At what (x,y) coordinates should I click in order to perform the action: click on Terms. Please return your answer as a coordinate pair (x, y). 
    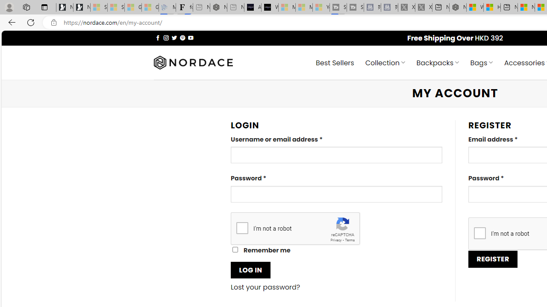
    Looking at the image, I should click on (350, 240).